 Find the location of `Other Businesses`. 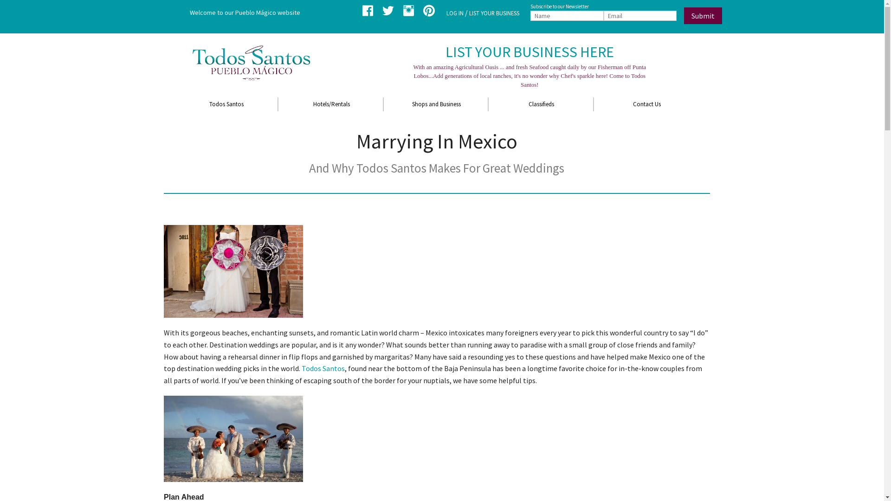

Other Businesses is located at coordinates (437, 161).